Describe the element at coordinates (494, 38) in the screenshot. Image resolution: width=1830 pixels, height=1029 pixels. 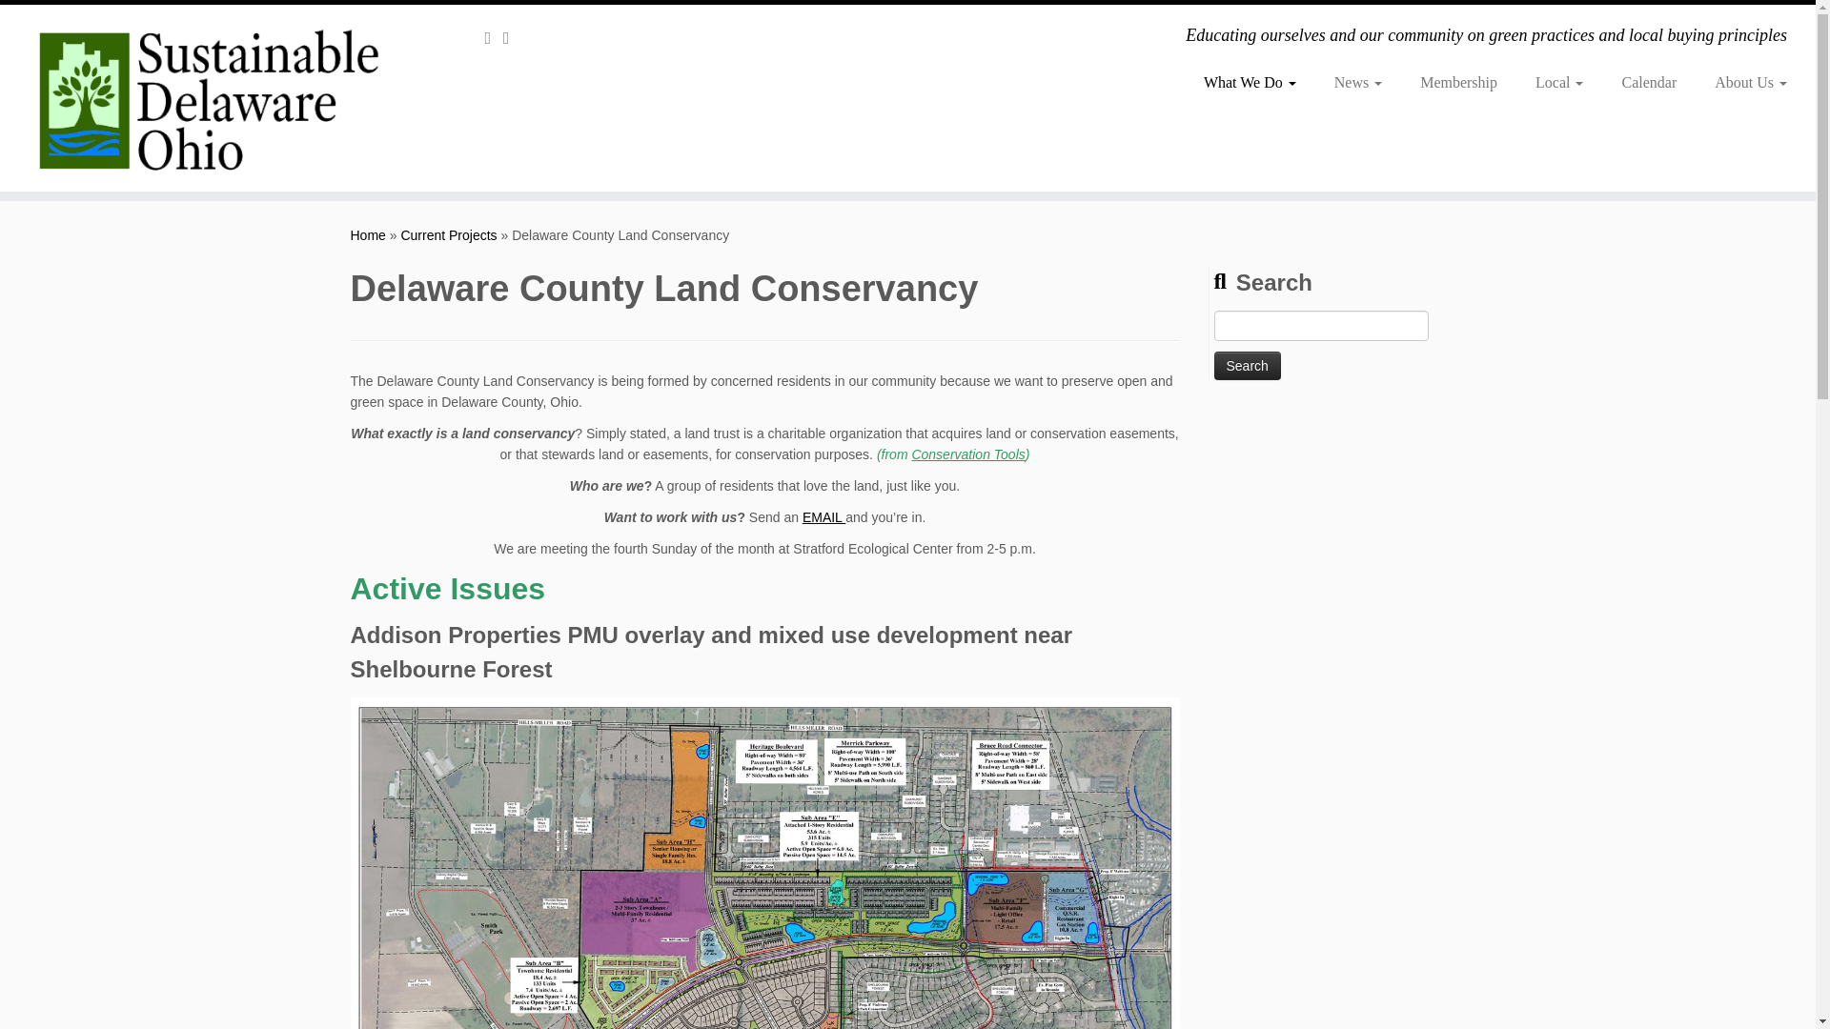
I see `Subscribe to my rss feed` at that location.